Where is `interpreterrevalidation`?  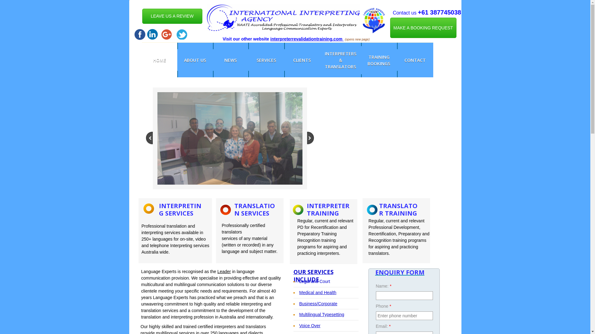 interpreterrevalidation is located at coordinates (293, 39).